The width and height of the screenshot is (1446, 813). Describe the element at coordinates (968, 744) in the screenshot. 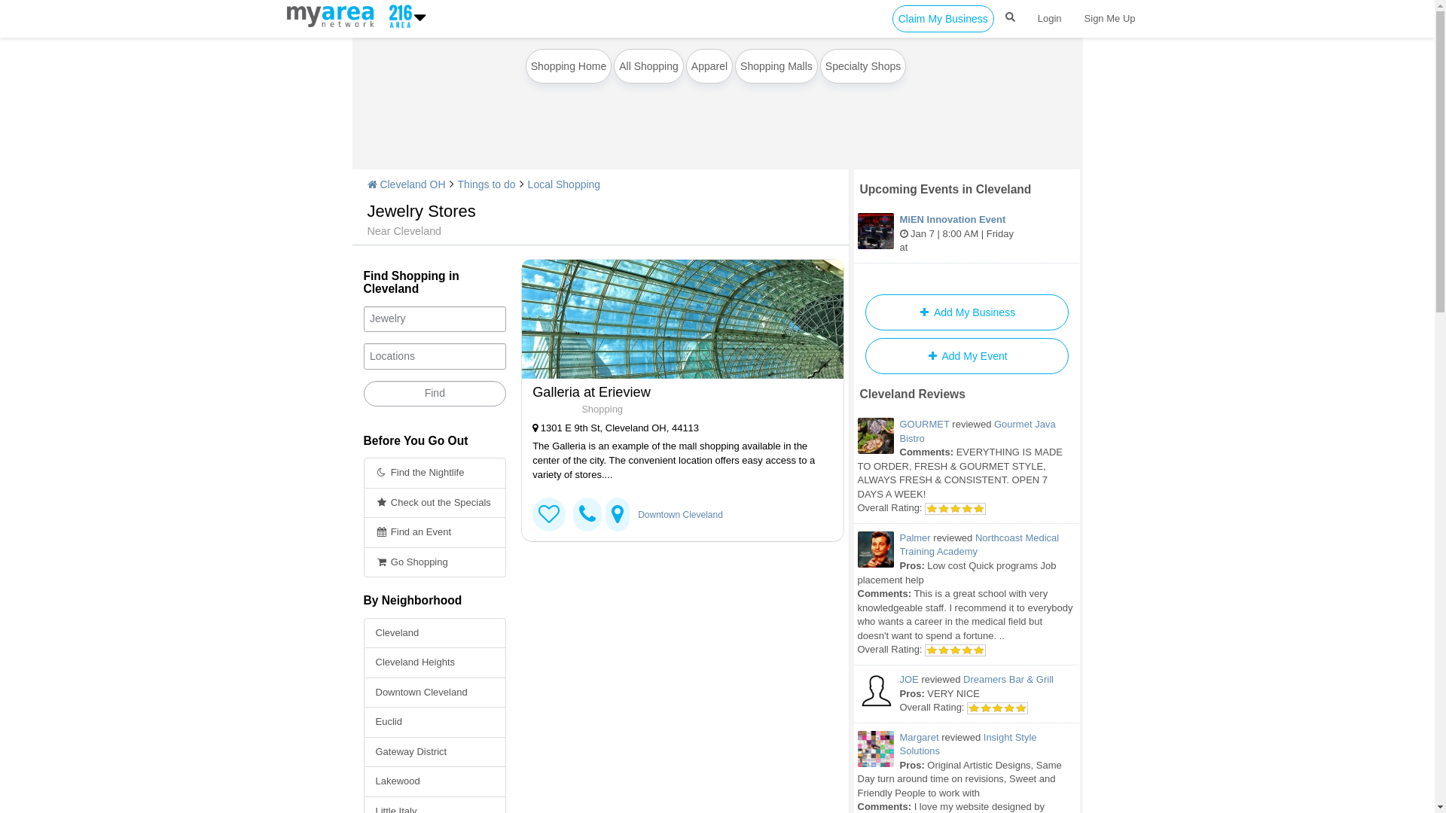

I see `Insight Style Solutions` at that location.